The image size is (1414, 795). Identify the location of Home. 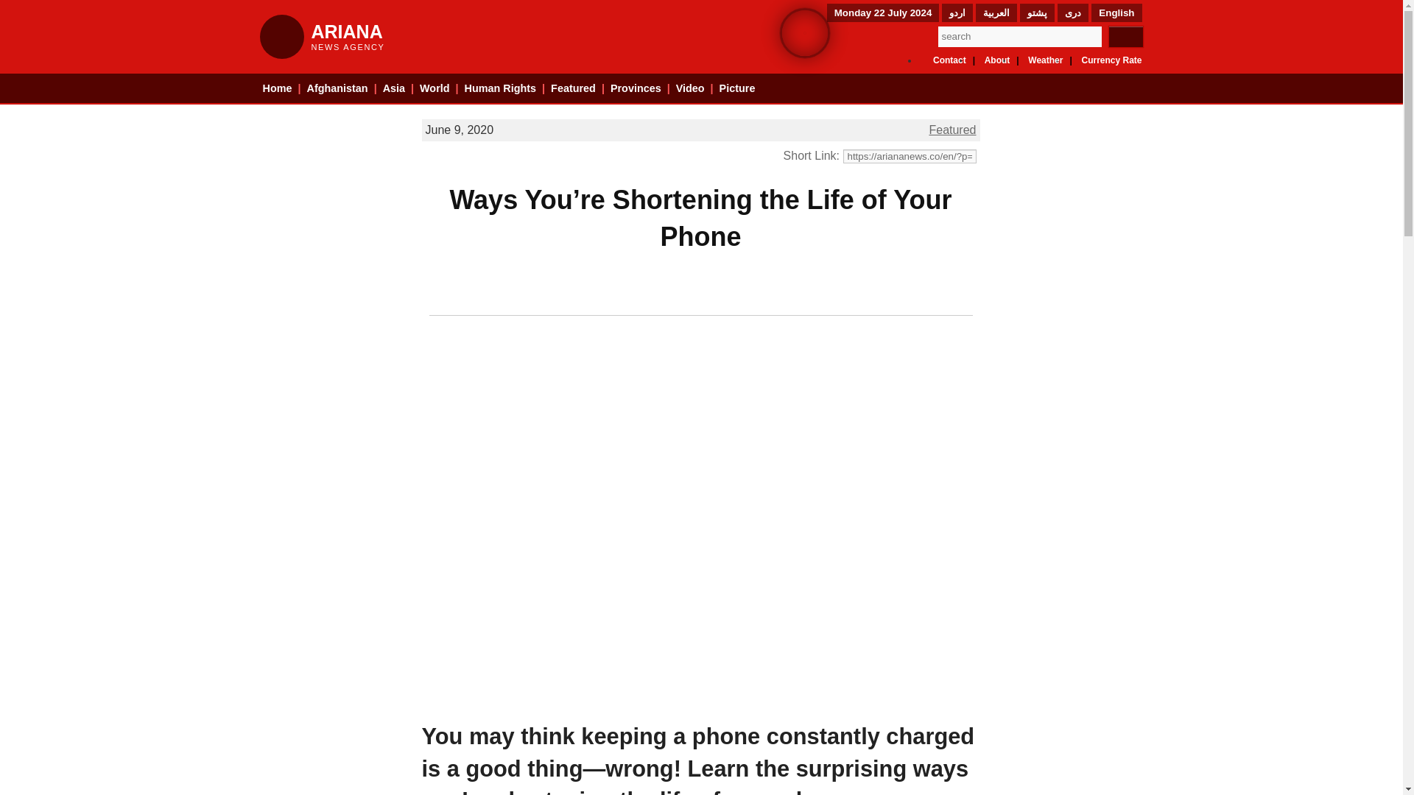
(276, 88).